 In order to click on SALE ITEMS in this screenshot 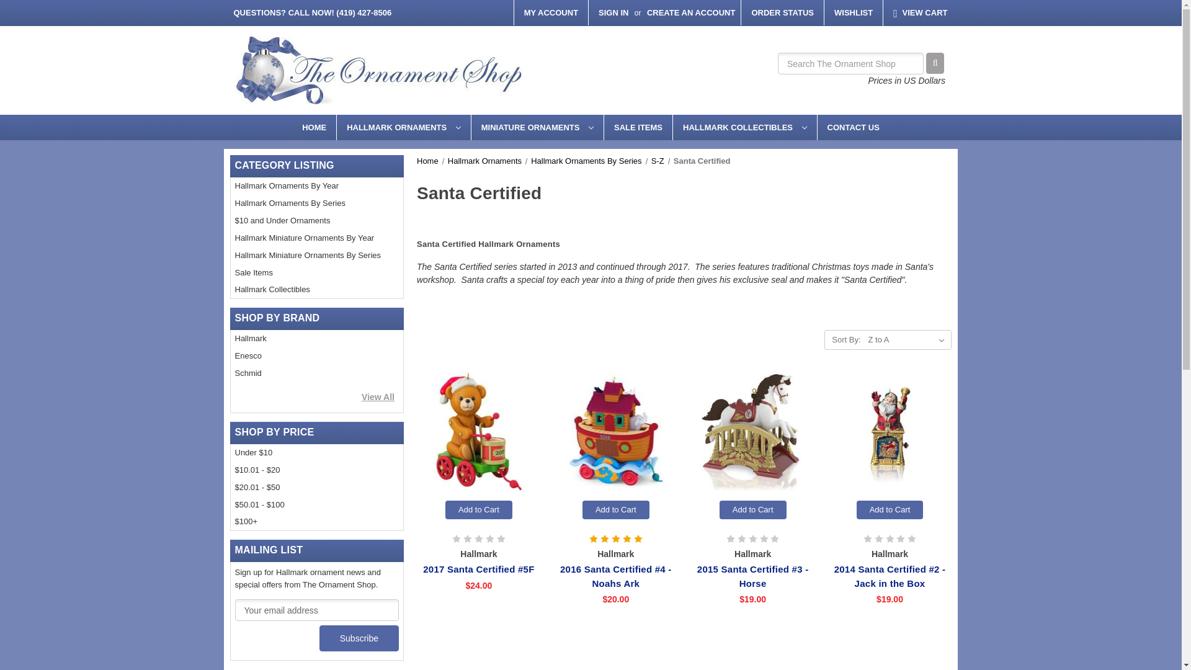, I will do `click(638, 127)`.